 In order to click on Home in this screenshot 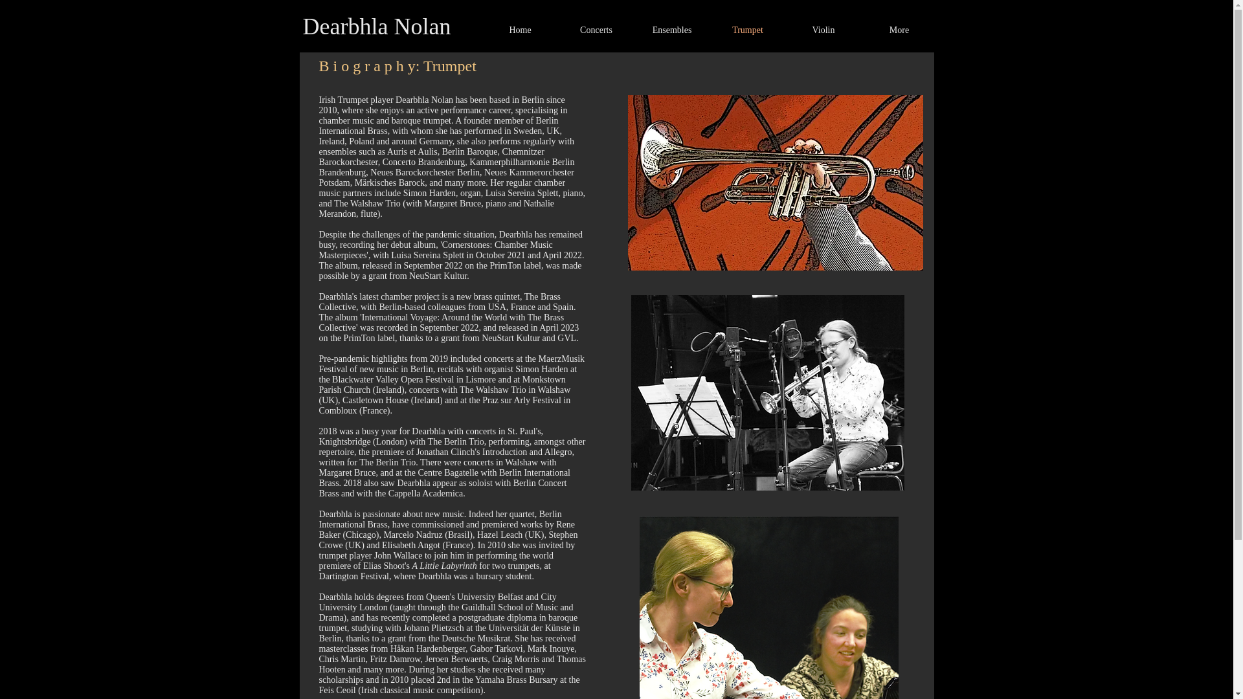, I will do `click(520, 30)`.